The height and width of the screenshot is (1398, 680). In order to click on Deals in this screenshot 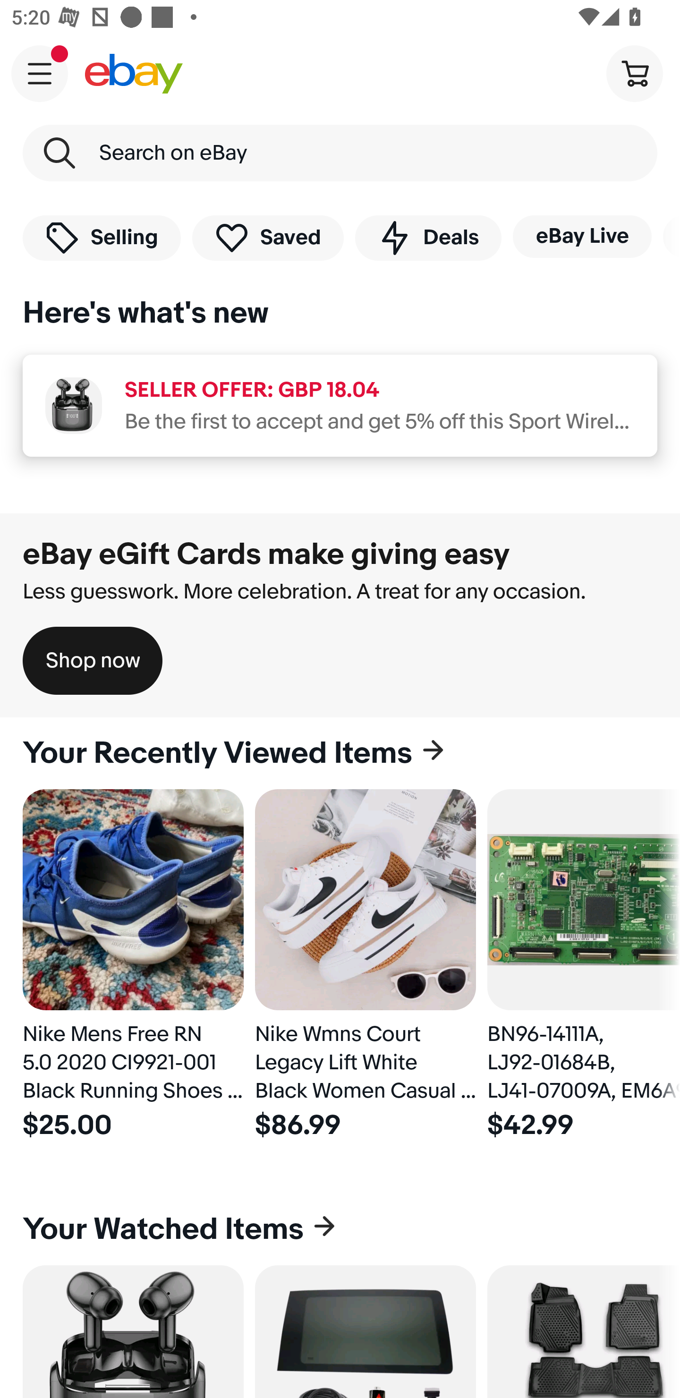, I will do `click(428, 237)`.